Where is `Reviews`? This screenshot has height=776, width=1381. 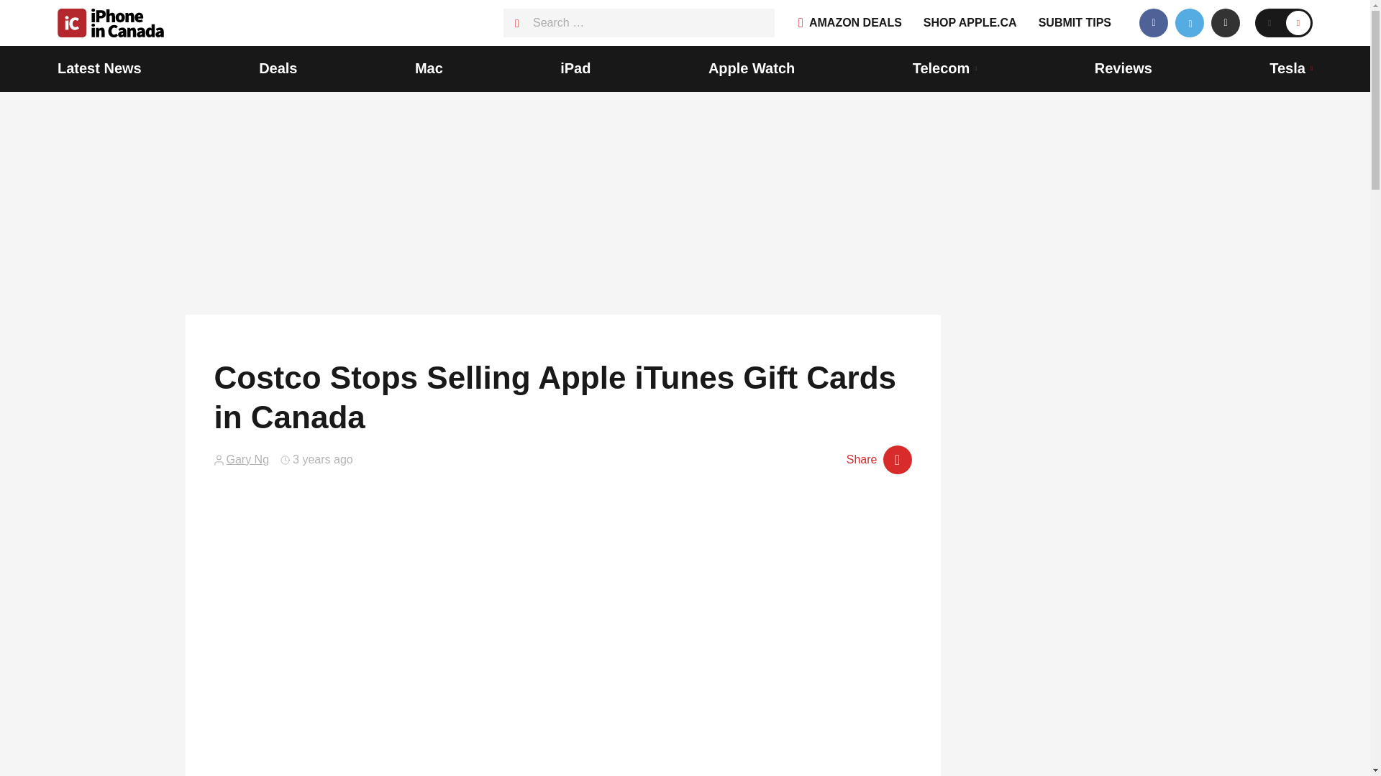
Reviews is located at coordinates (1124, 69).